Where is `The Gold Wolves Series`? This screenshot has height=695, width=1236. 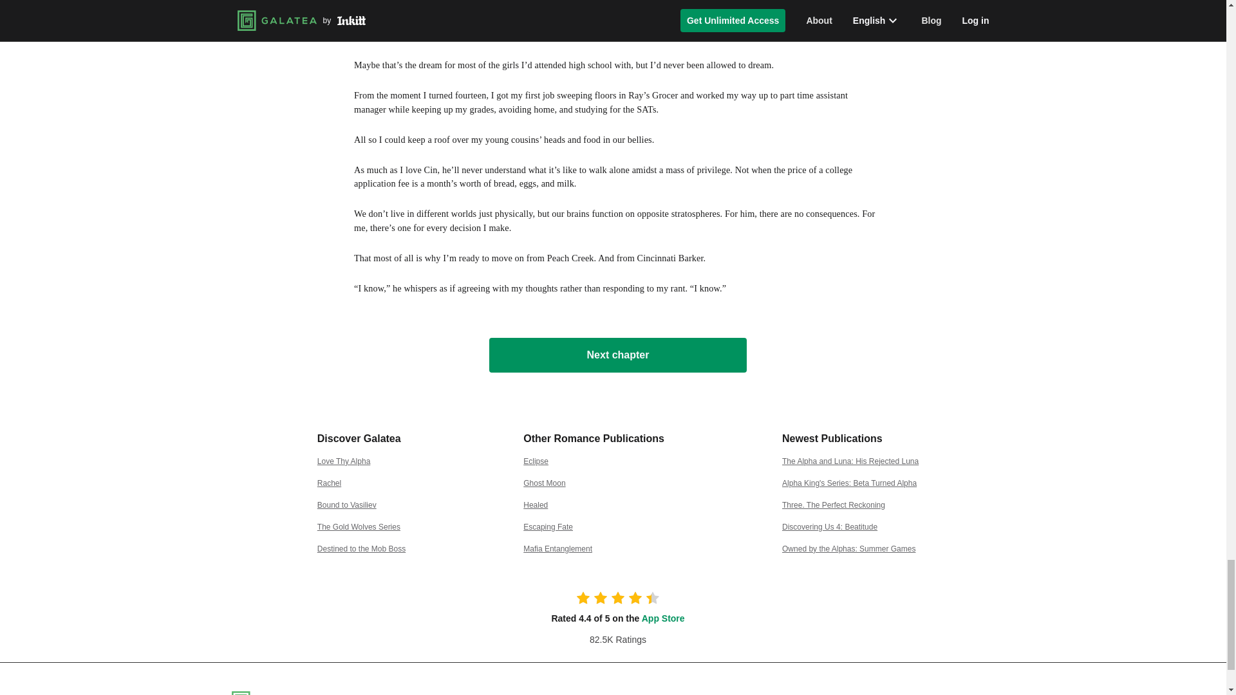 The Gold Wolves Series is located at coordinates (359, 527).